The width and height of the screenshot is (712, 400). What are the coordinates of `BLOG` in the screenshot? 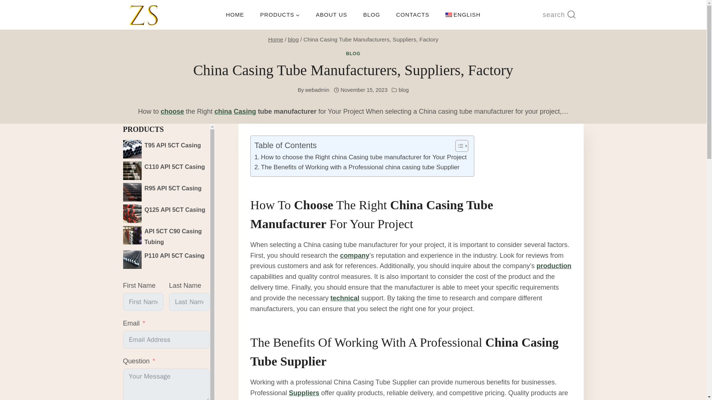 It's located at (353, 54).